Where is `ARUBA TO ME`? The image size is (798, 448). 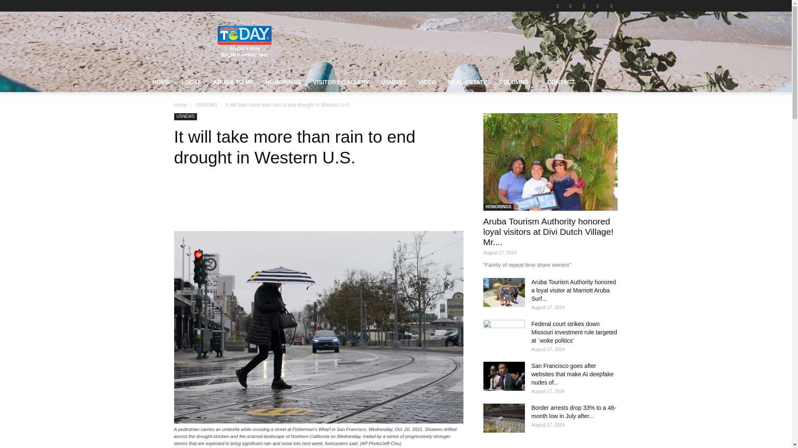 ARUBA TO ME is located at coordinates (234, 82).